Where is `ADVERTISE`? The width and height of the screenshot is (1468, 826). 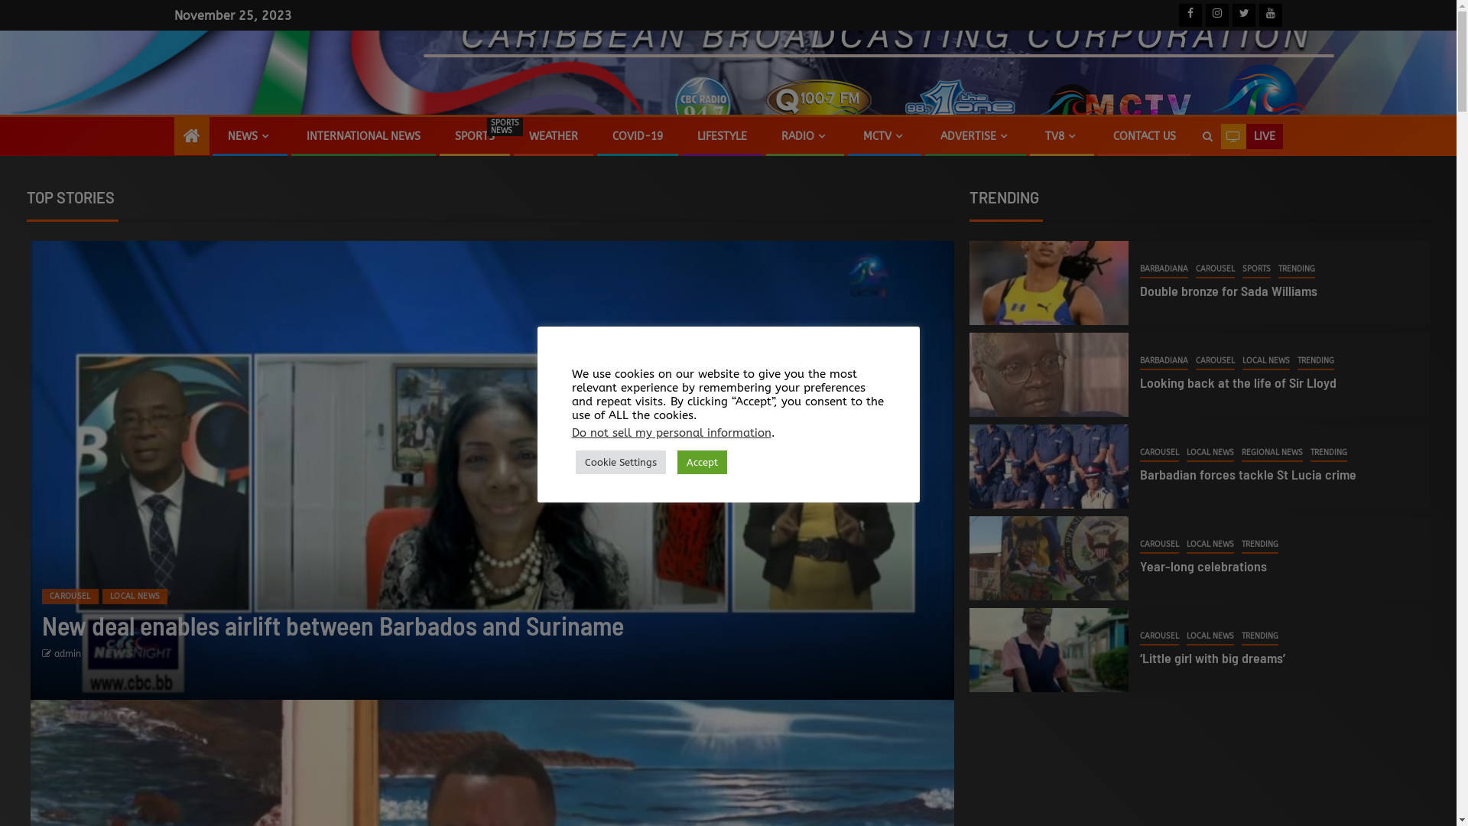 ADVERTISE is located at coordinates (976, 136).